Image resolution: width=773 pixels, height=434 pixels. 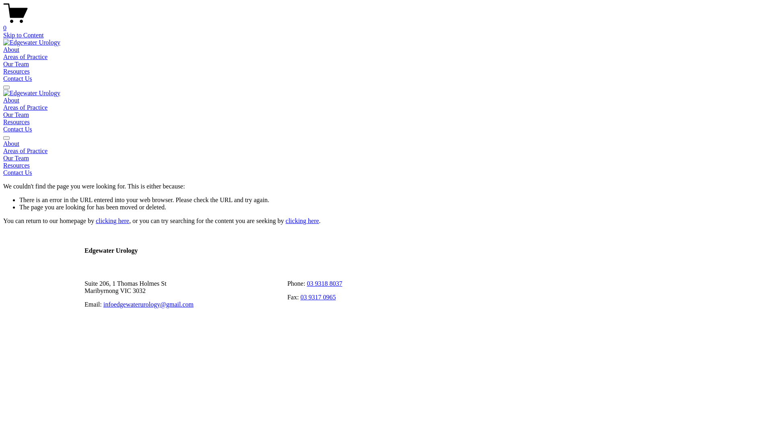 What do you see at coordinates (386, 158) in the screenshot?
I see `Our Team` at bounding box center [386, 158].